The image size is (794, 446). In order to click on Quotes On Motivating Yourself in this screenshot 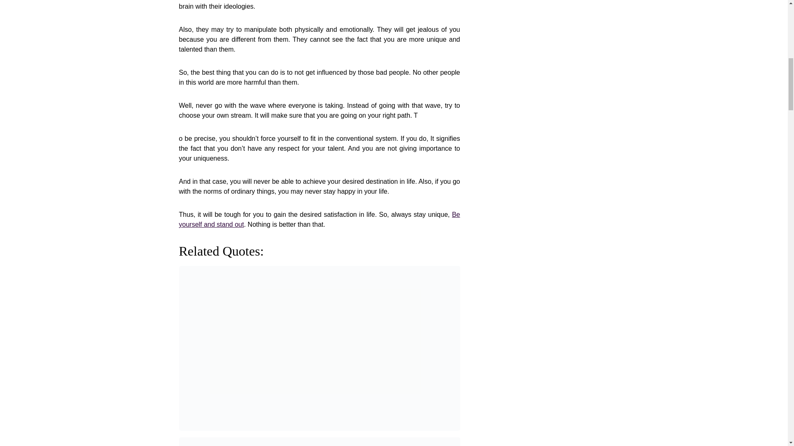, I will do `click(319, 219)`.